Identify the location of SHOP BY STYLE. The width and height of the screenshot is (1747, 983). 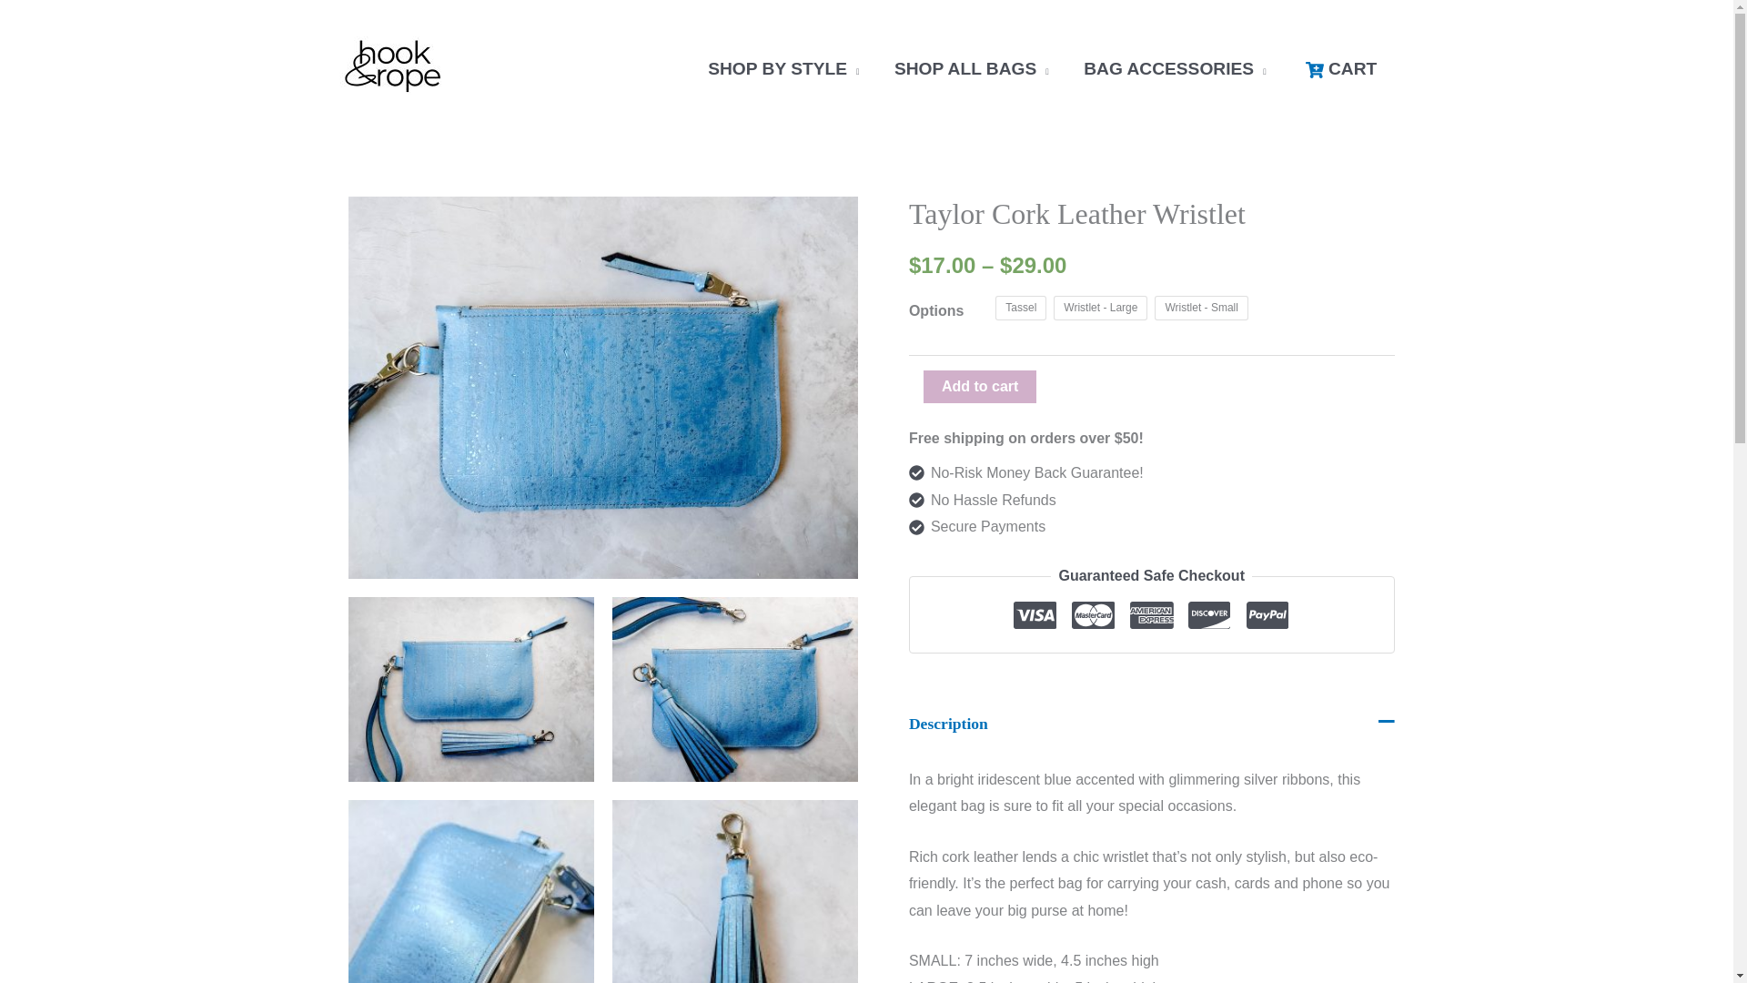
(783, 69).